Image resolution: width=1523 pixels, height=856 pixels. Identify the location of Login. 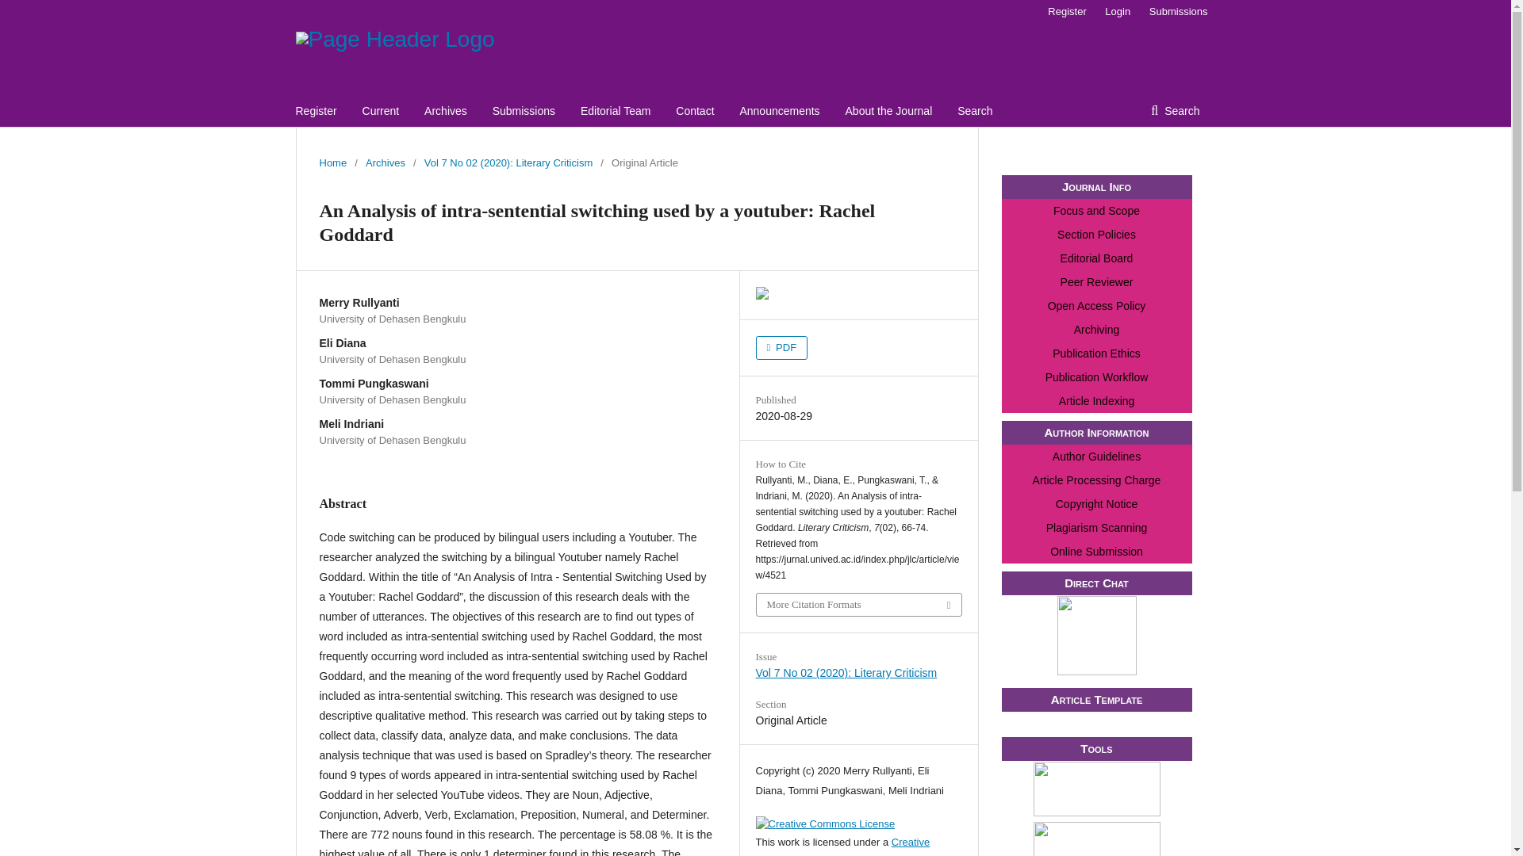
(1117, 12).